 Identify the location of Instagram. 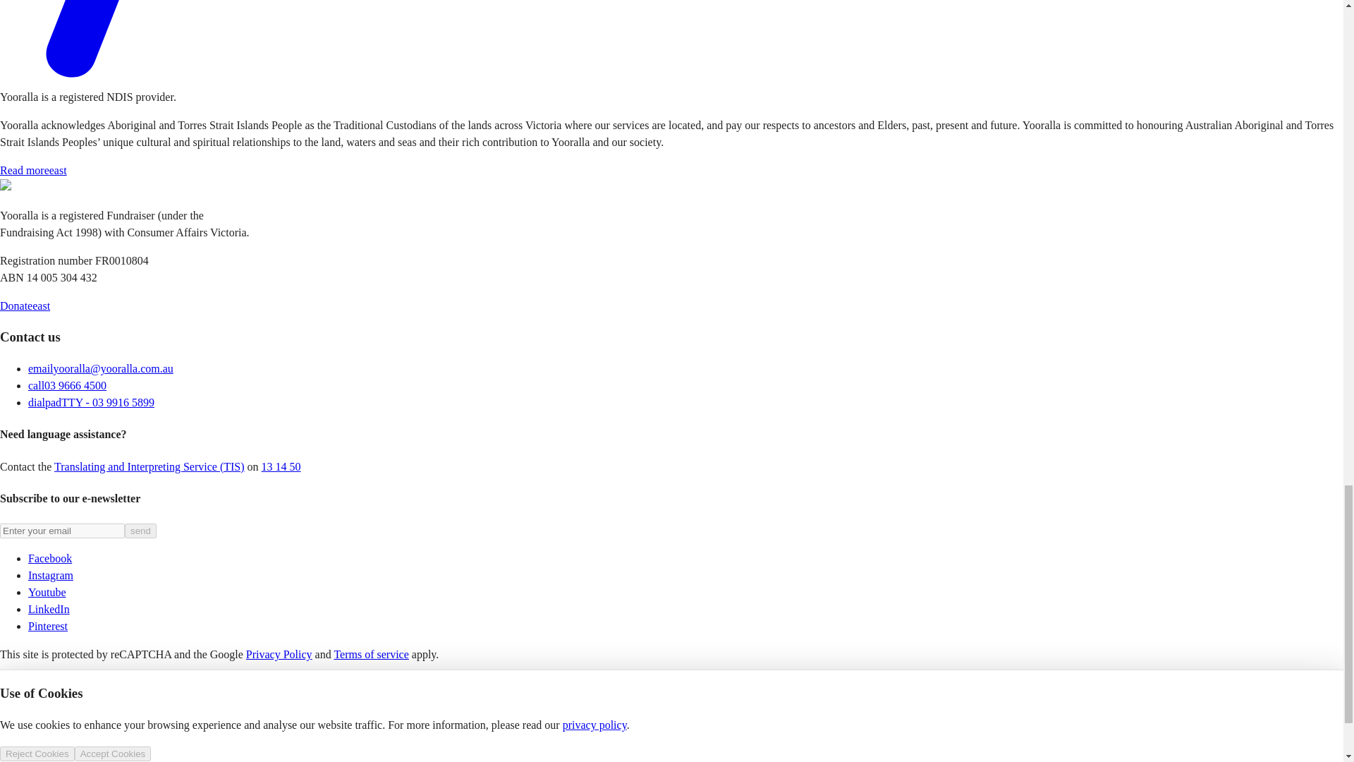
(51, 575).